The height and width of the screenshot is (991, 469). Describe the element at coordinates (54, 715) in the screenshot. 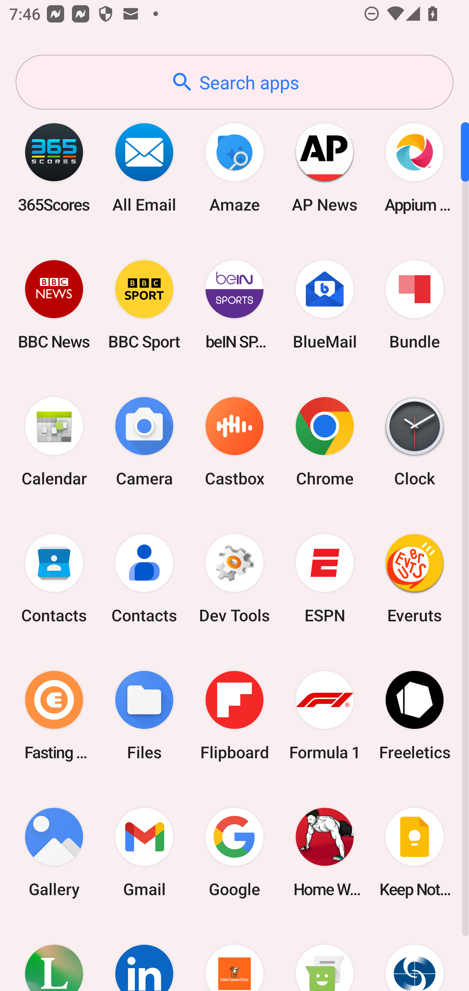

I see `Fasting Coach` at that location.